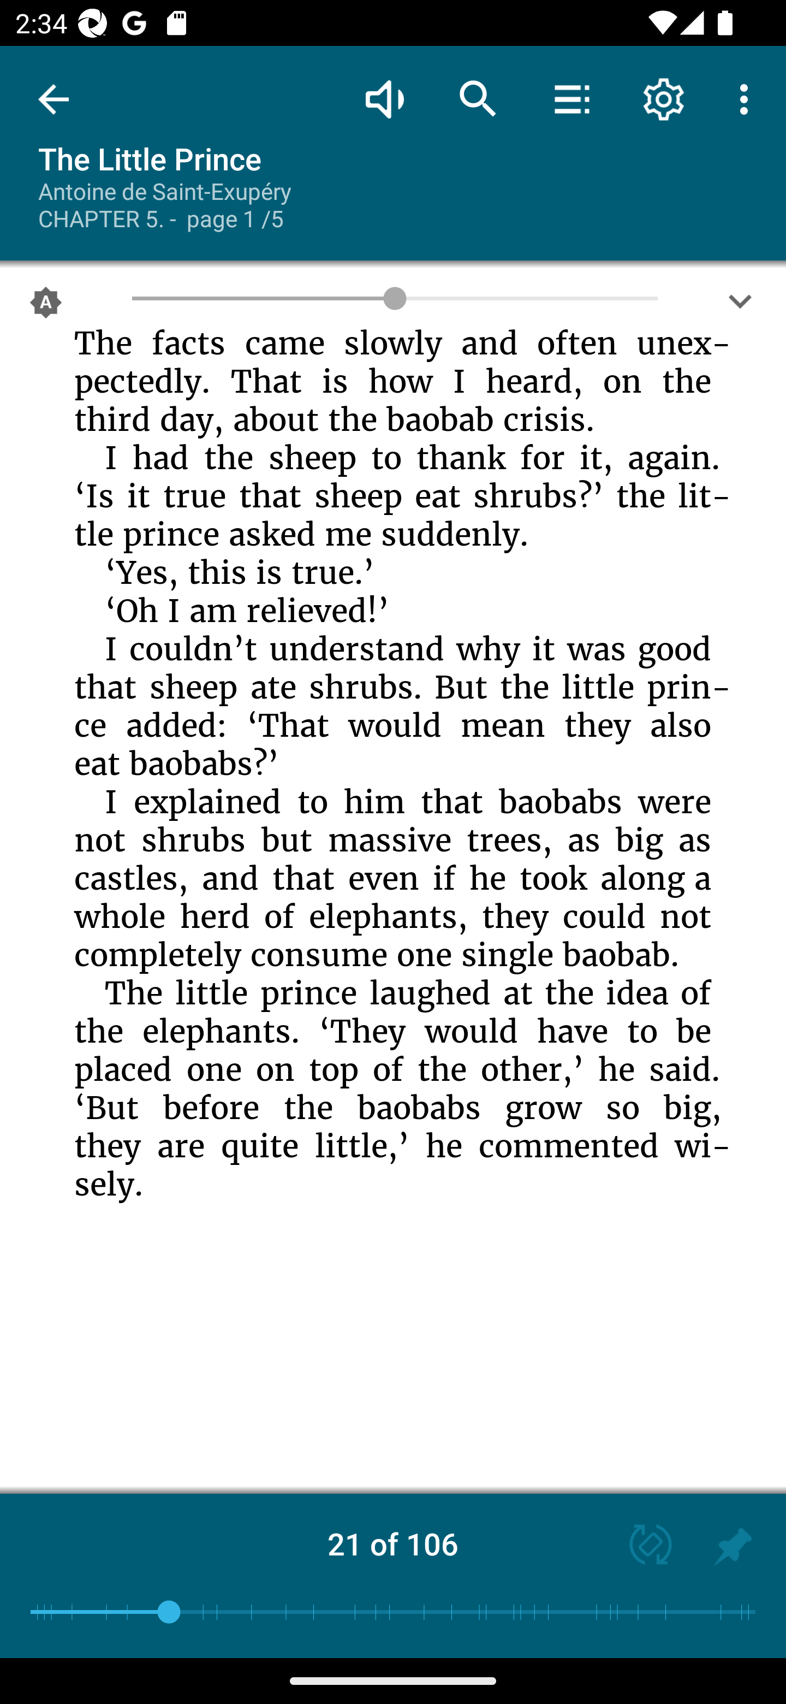 This screenshot has height=1704, width=786. Describe the element at coordinates (393, 1543) in the screenshot. I see `21 of 106` at that location.